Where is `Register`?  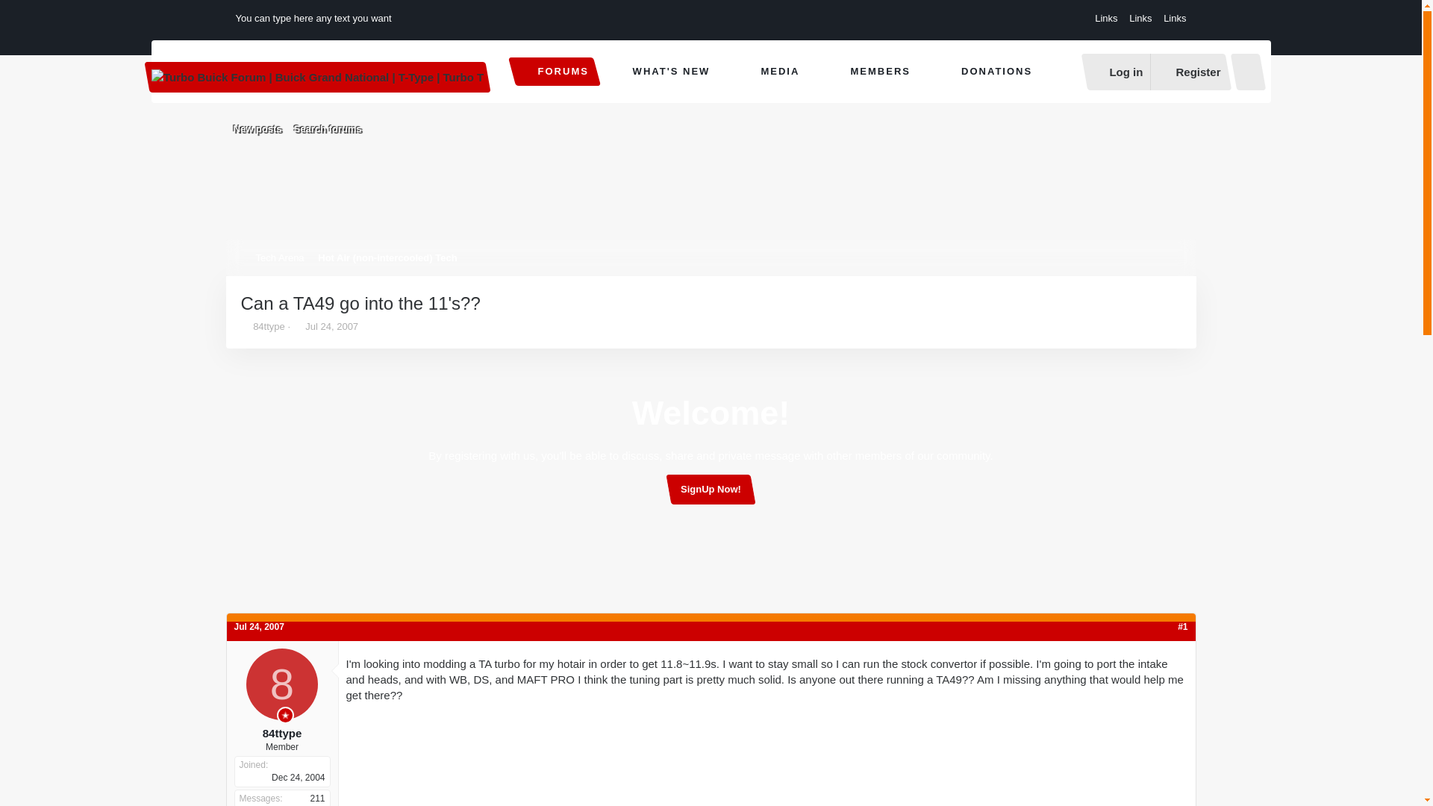
Register is located at coordinates (1189, 72).